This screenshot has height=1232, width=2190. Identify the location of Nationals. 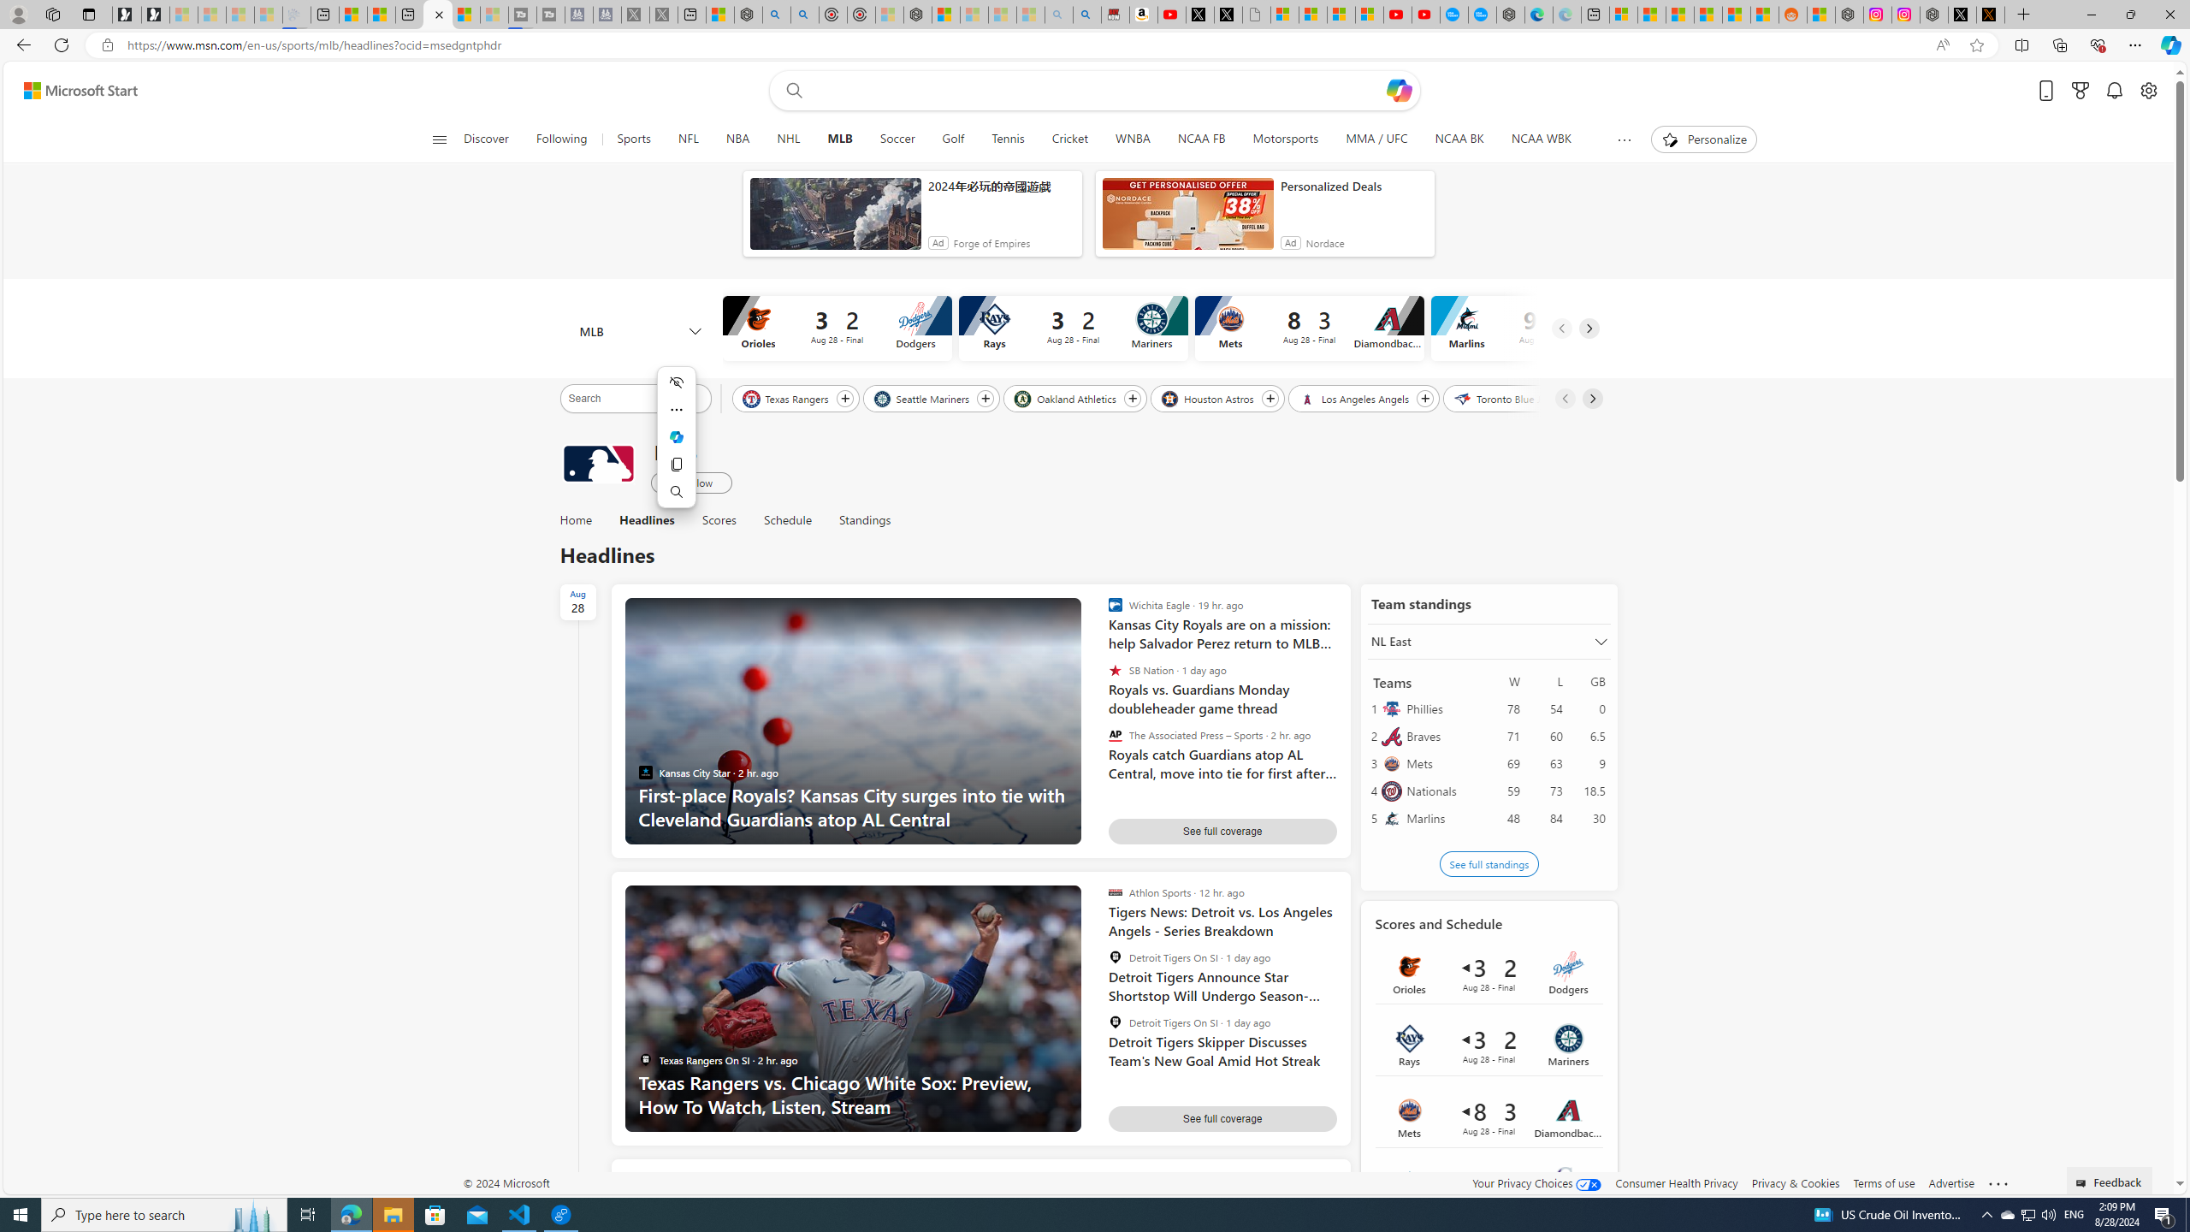
(1442, 791).